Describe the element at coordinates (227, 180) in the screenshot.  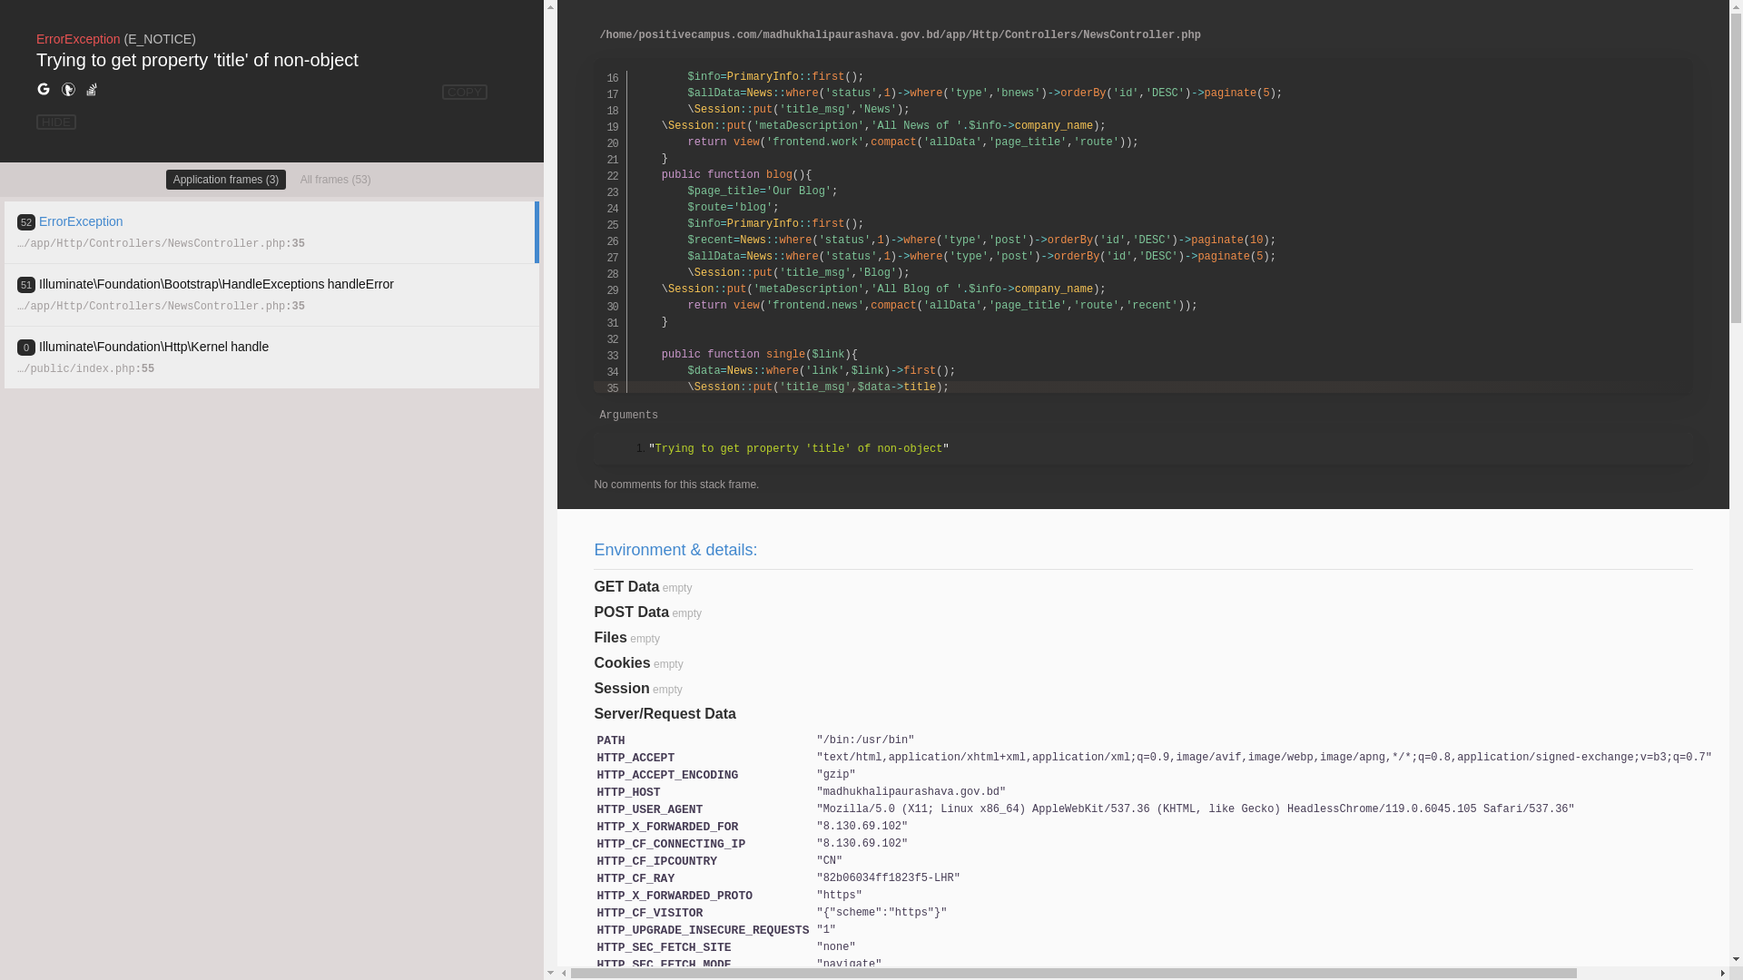
I see `Application frames (3)` at that location.